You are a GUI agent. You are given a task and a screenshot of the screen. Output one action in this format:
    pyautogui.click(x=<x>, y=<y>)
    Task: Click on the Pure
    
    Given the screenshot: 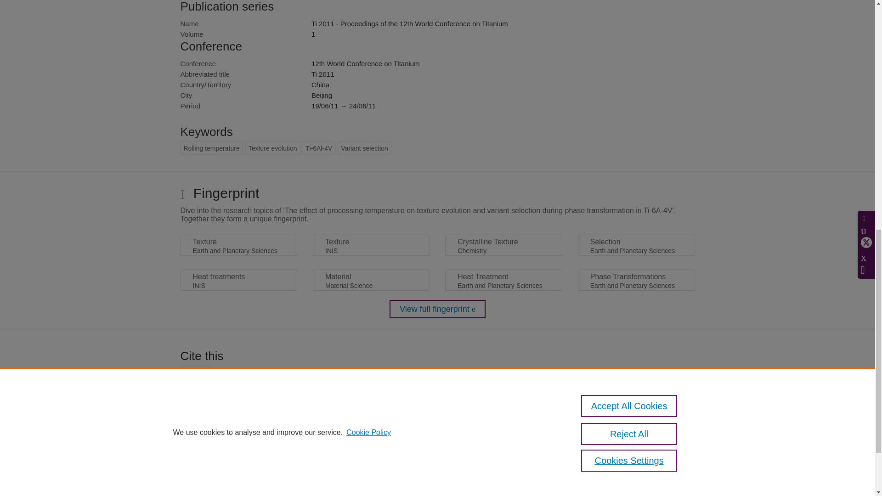 What is the action you would take?
    pyautogui.click(x=312, y=482)
    